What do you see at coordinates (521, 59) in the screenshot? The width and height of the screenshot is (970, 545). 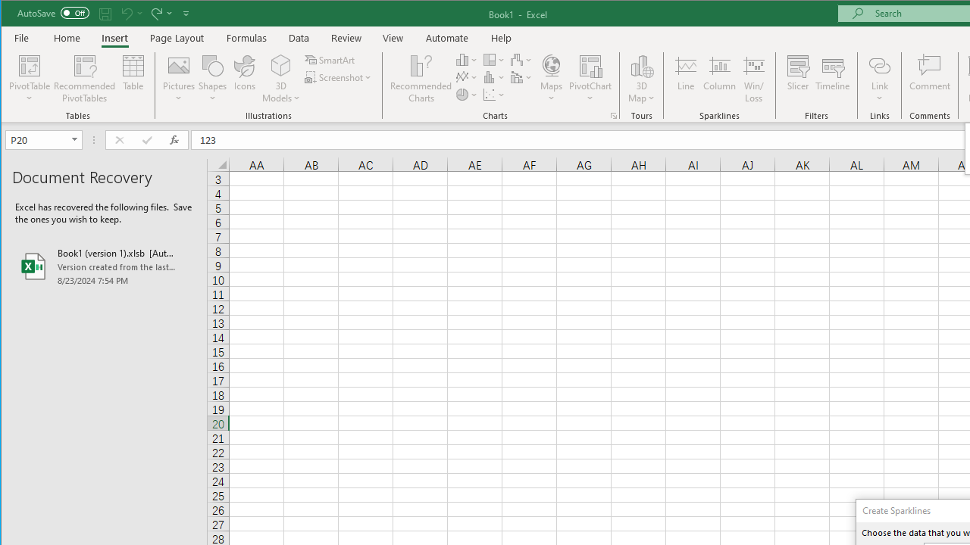 I see `Insert Waterfall, Funnel, Stock, Surface, or Radar Chart` at bounding box center [521, 59].